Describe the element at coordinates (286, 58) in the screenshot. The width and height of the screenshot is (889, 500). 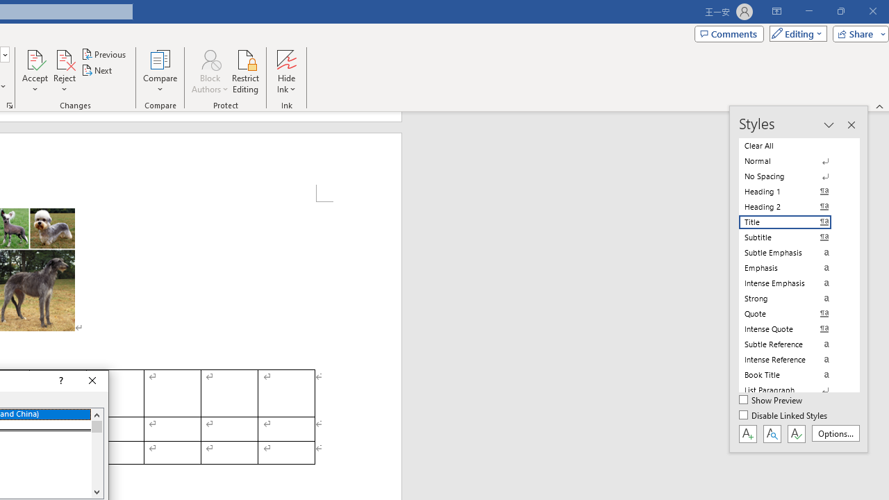
I see `Hide Ink` at that location.